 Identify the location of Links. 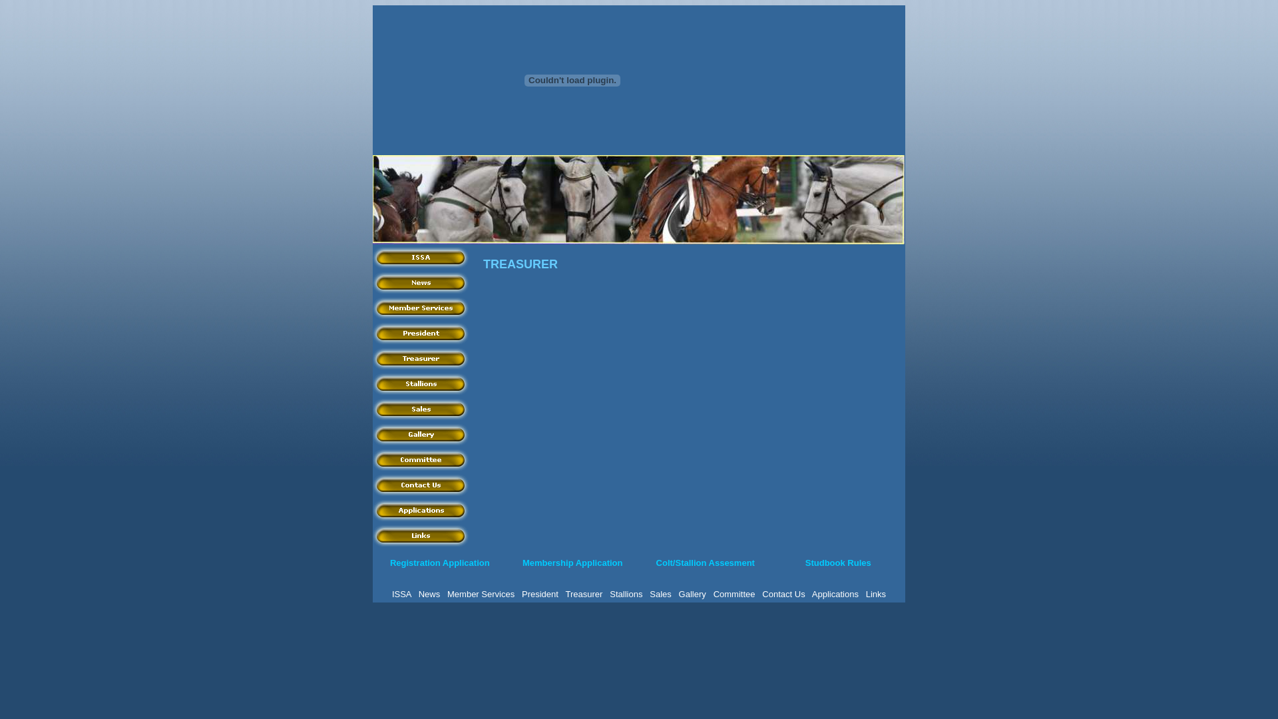
(421, 535).